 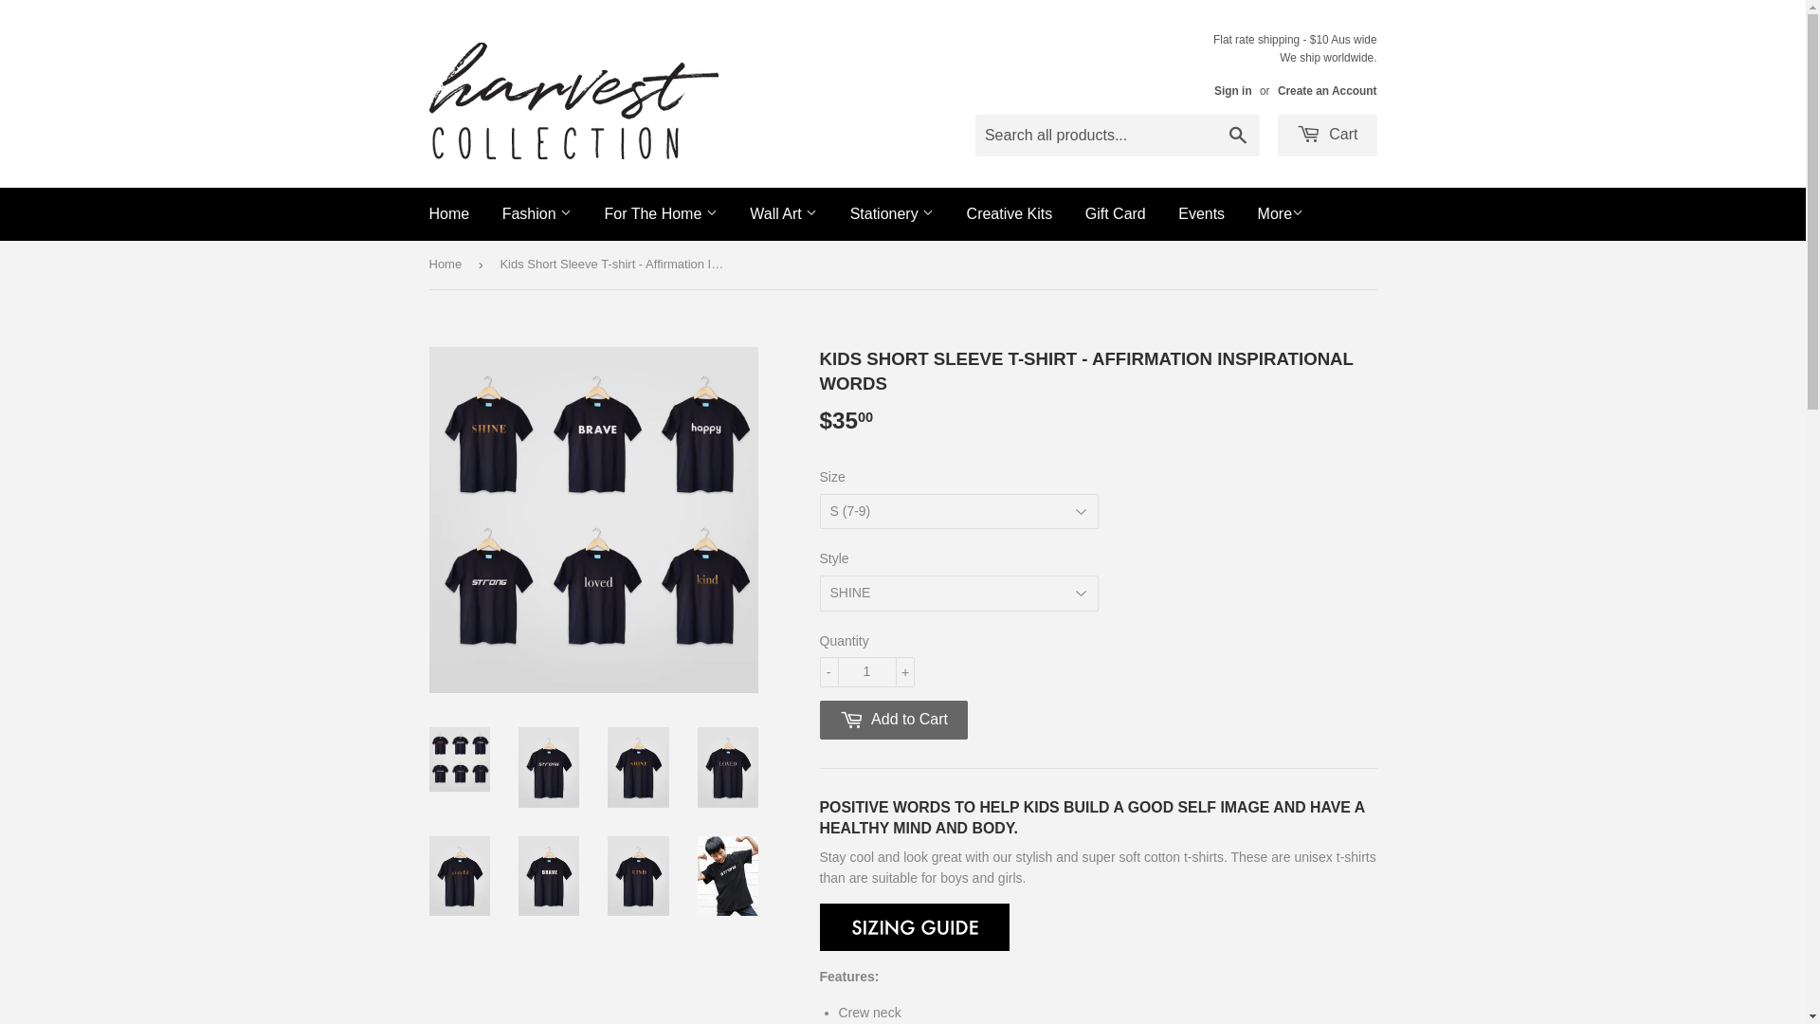 What do you see at coordinates (1233, 91) in the screenshot?
I see `Sign in` at bounding box center [1233, 91].